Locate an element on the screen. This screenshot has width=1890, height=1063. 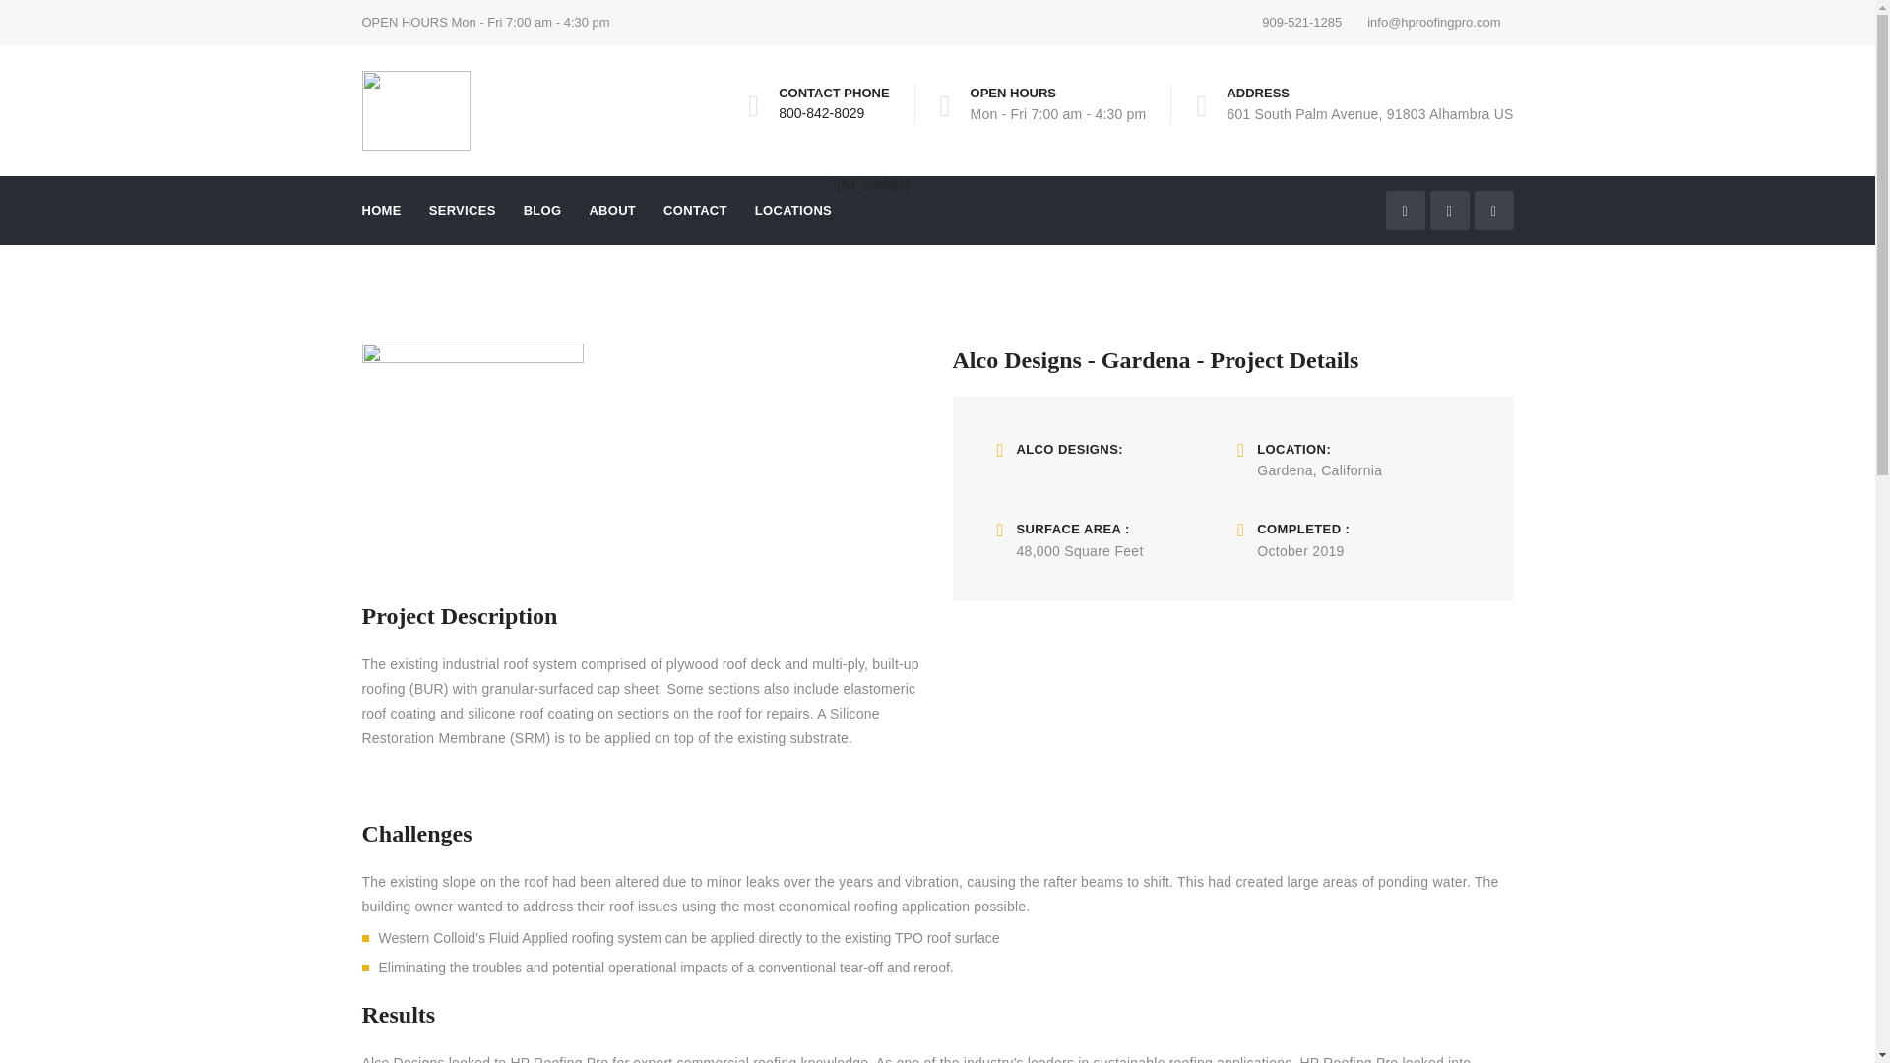
LOCATIONS is located at coordinates (792, 211).